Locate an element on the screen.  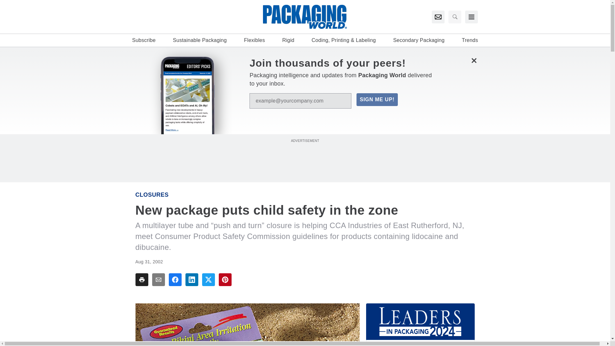
SIGN ME UP! is located at coordinates (377, 99).